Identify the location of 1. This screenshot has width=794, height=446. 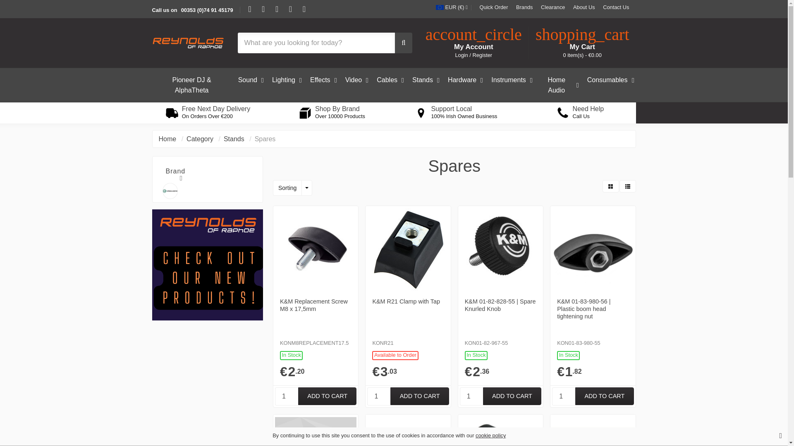
(471, 396).